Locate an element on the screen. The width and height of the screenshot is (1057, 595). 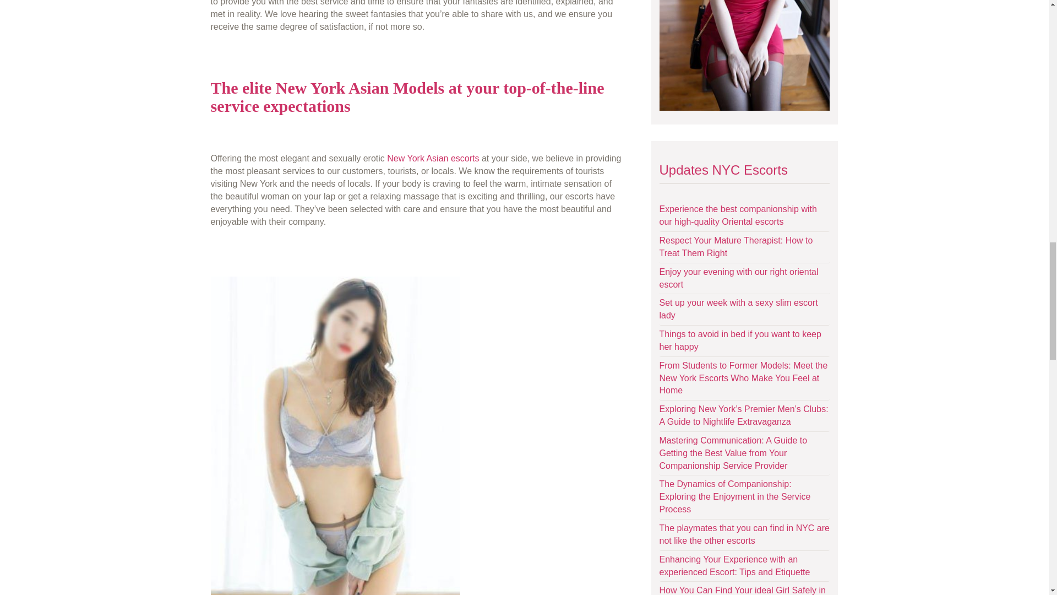
New York Asian escorts is located at coordinates (433, 158).